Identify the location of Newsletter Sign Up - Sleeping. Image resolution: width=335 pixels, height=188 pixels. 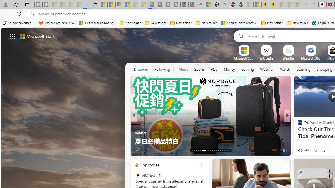
(47, 5).